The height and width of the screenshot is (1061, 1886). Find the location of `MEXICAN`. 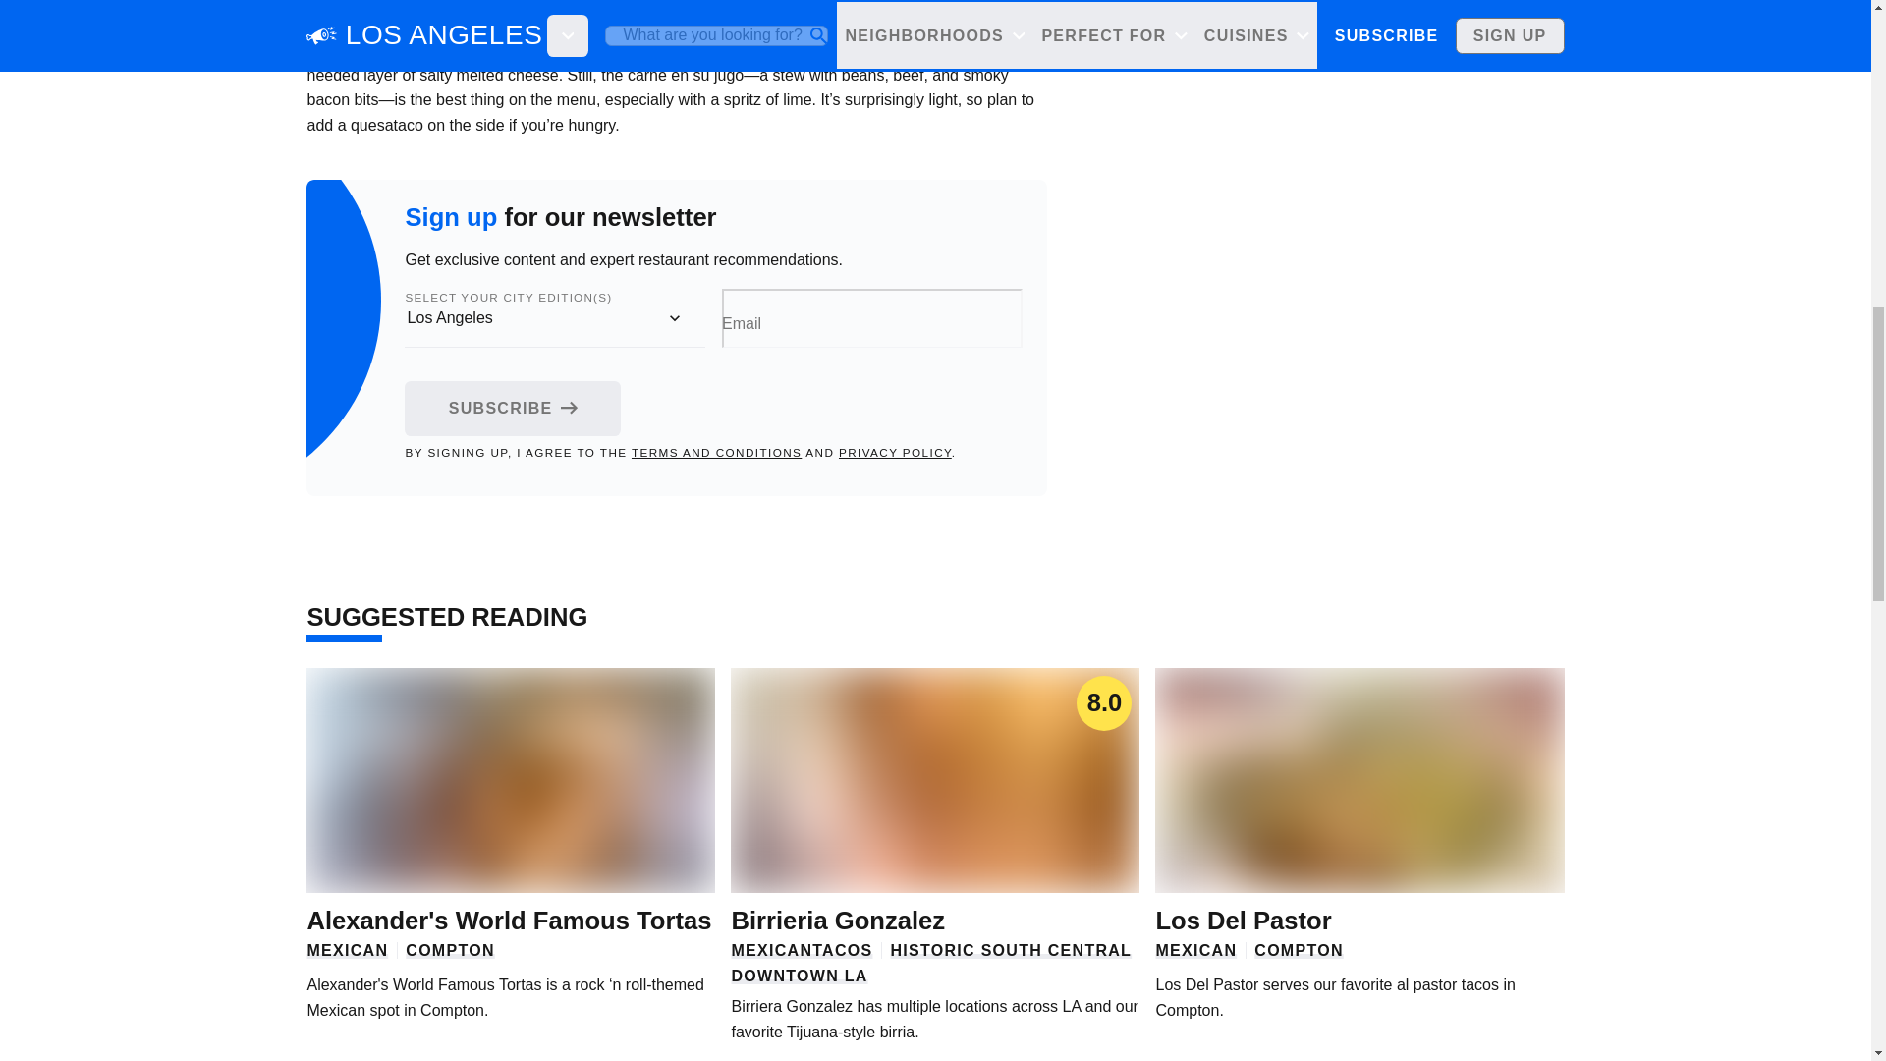

MEXICAN is located at coordinates (347, 950).